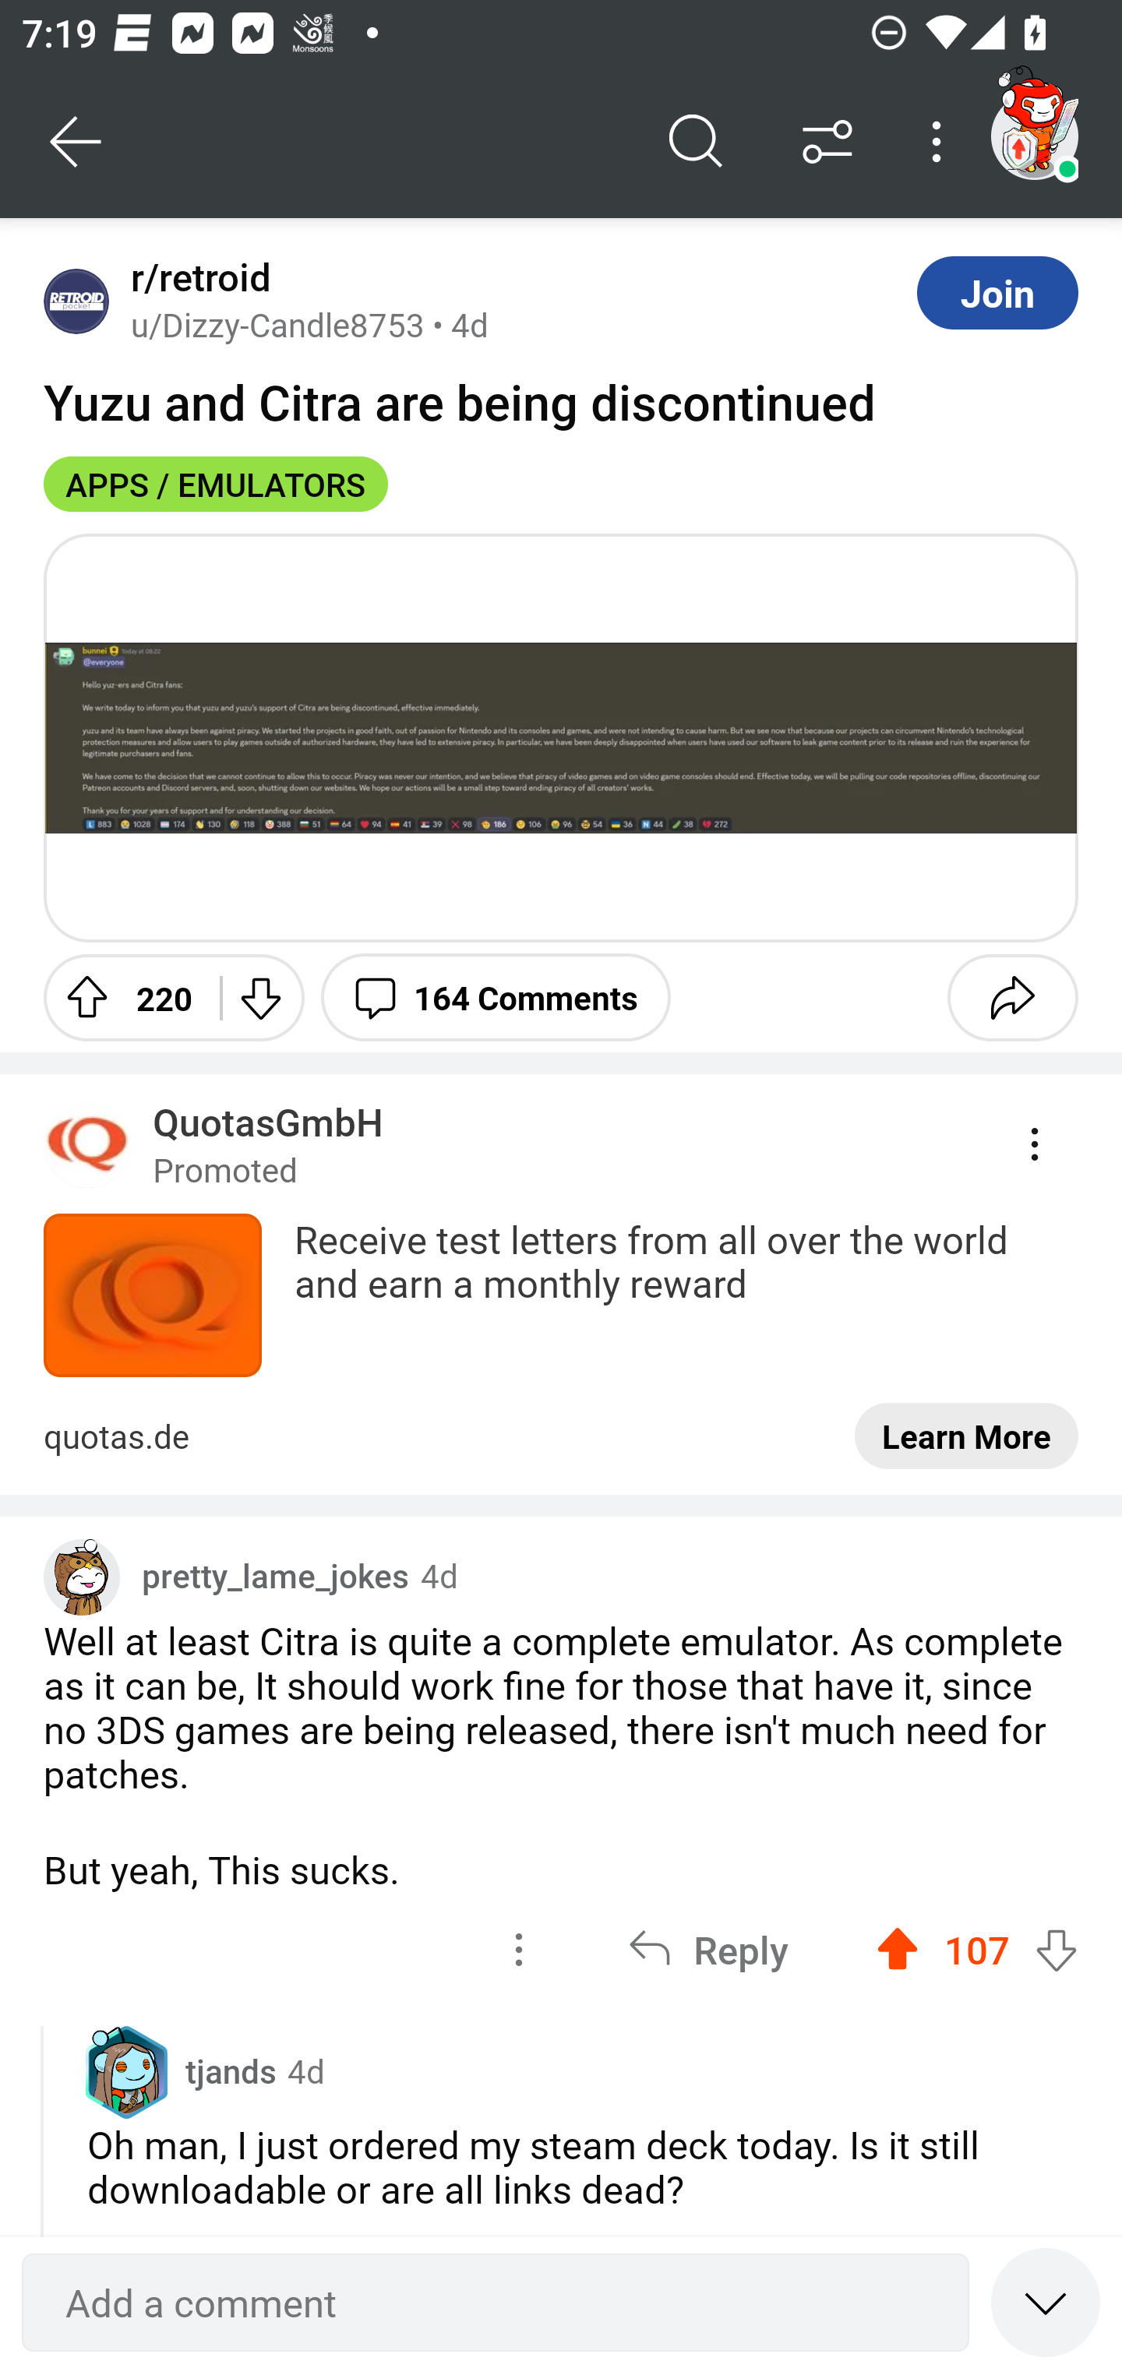 Image resolution: width=1122 pixels, height=2368 pixels. I want to click on Upvote 107 107 votes Downvote, so click(977, 1949).